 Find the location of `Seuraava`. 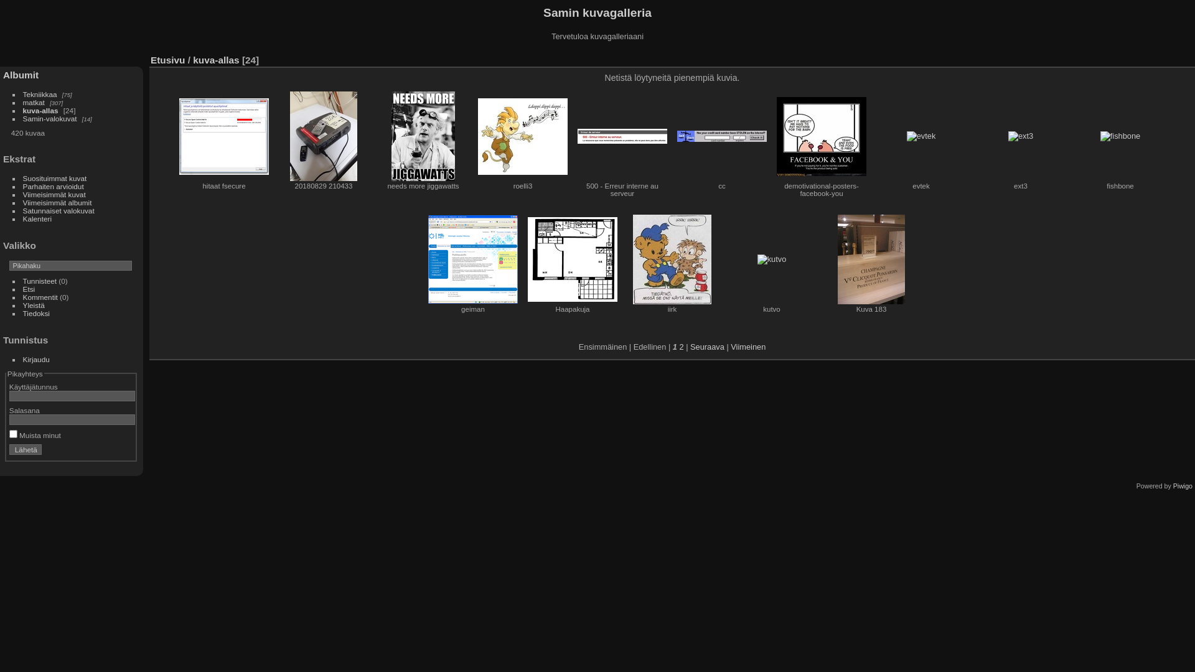

Seuraava is located at coordinates (707, 347).